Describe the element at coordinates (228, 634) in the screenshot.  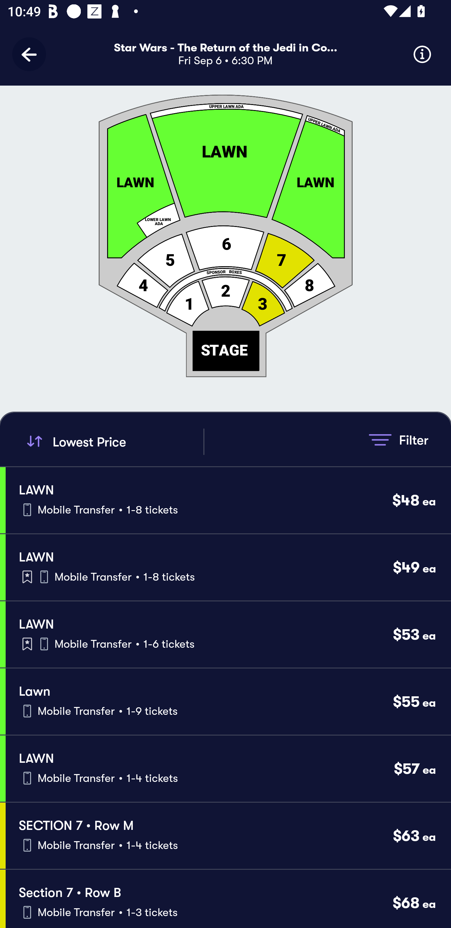
I see `LAWN Mobile Transfer • 1-6 tickets $53 ea` at that location.